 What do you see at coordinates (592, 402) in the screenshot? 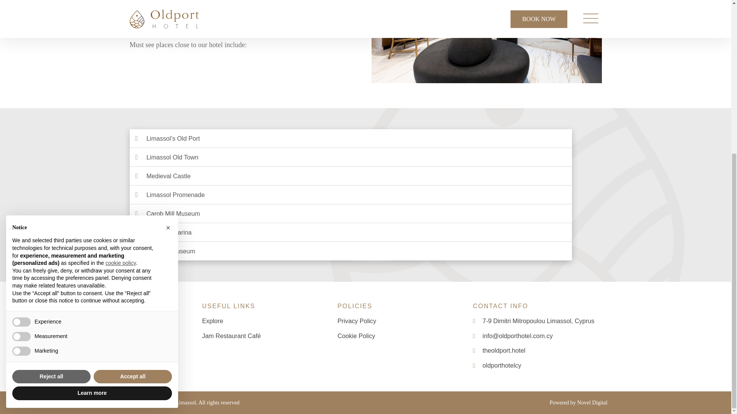
I see `Novel Digital` at bounding box center [592, 402].